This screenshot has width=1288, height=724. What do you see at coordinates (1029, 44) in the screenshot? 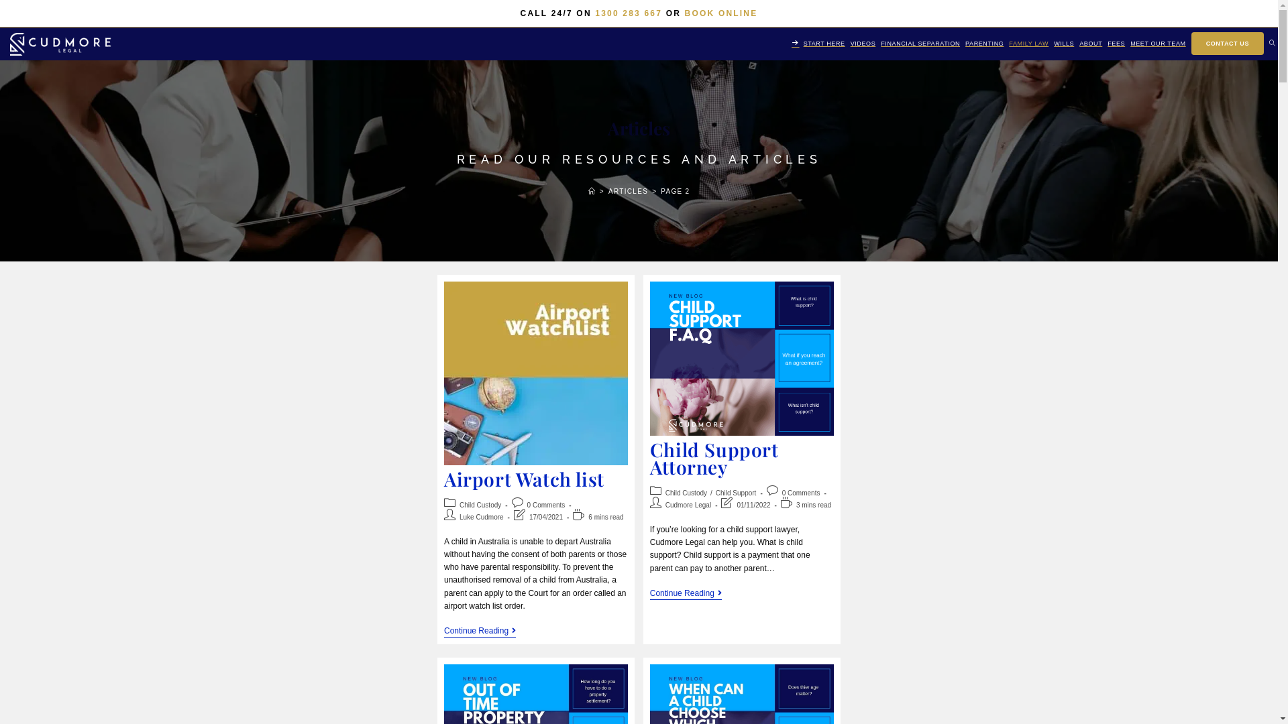
I see `FAMILY LAW` at bounding box center [1029, 44].